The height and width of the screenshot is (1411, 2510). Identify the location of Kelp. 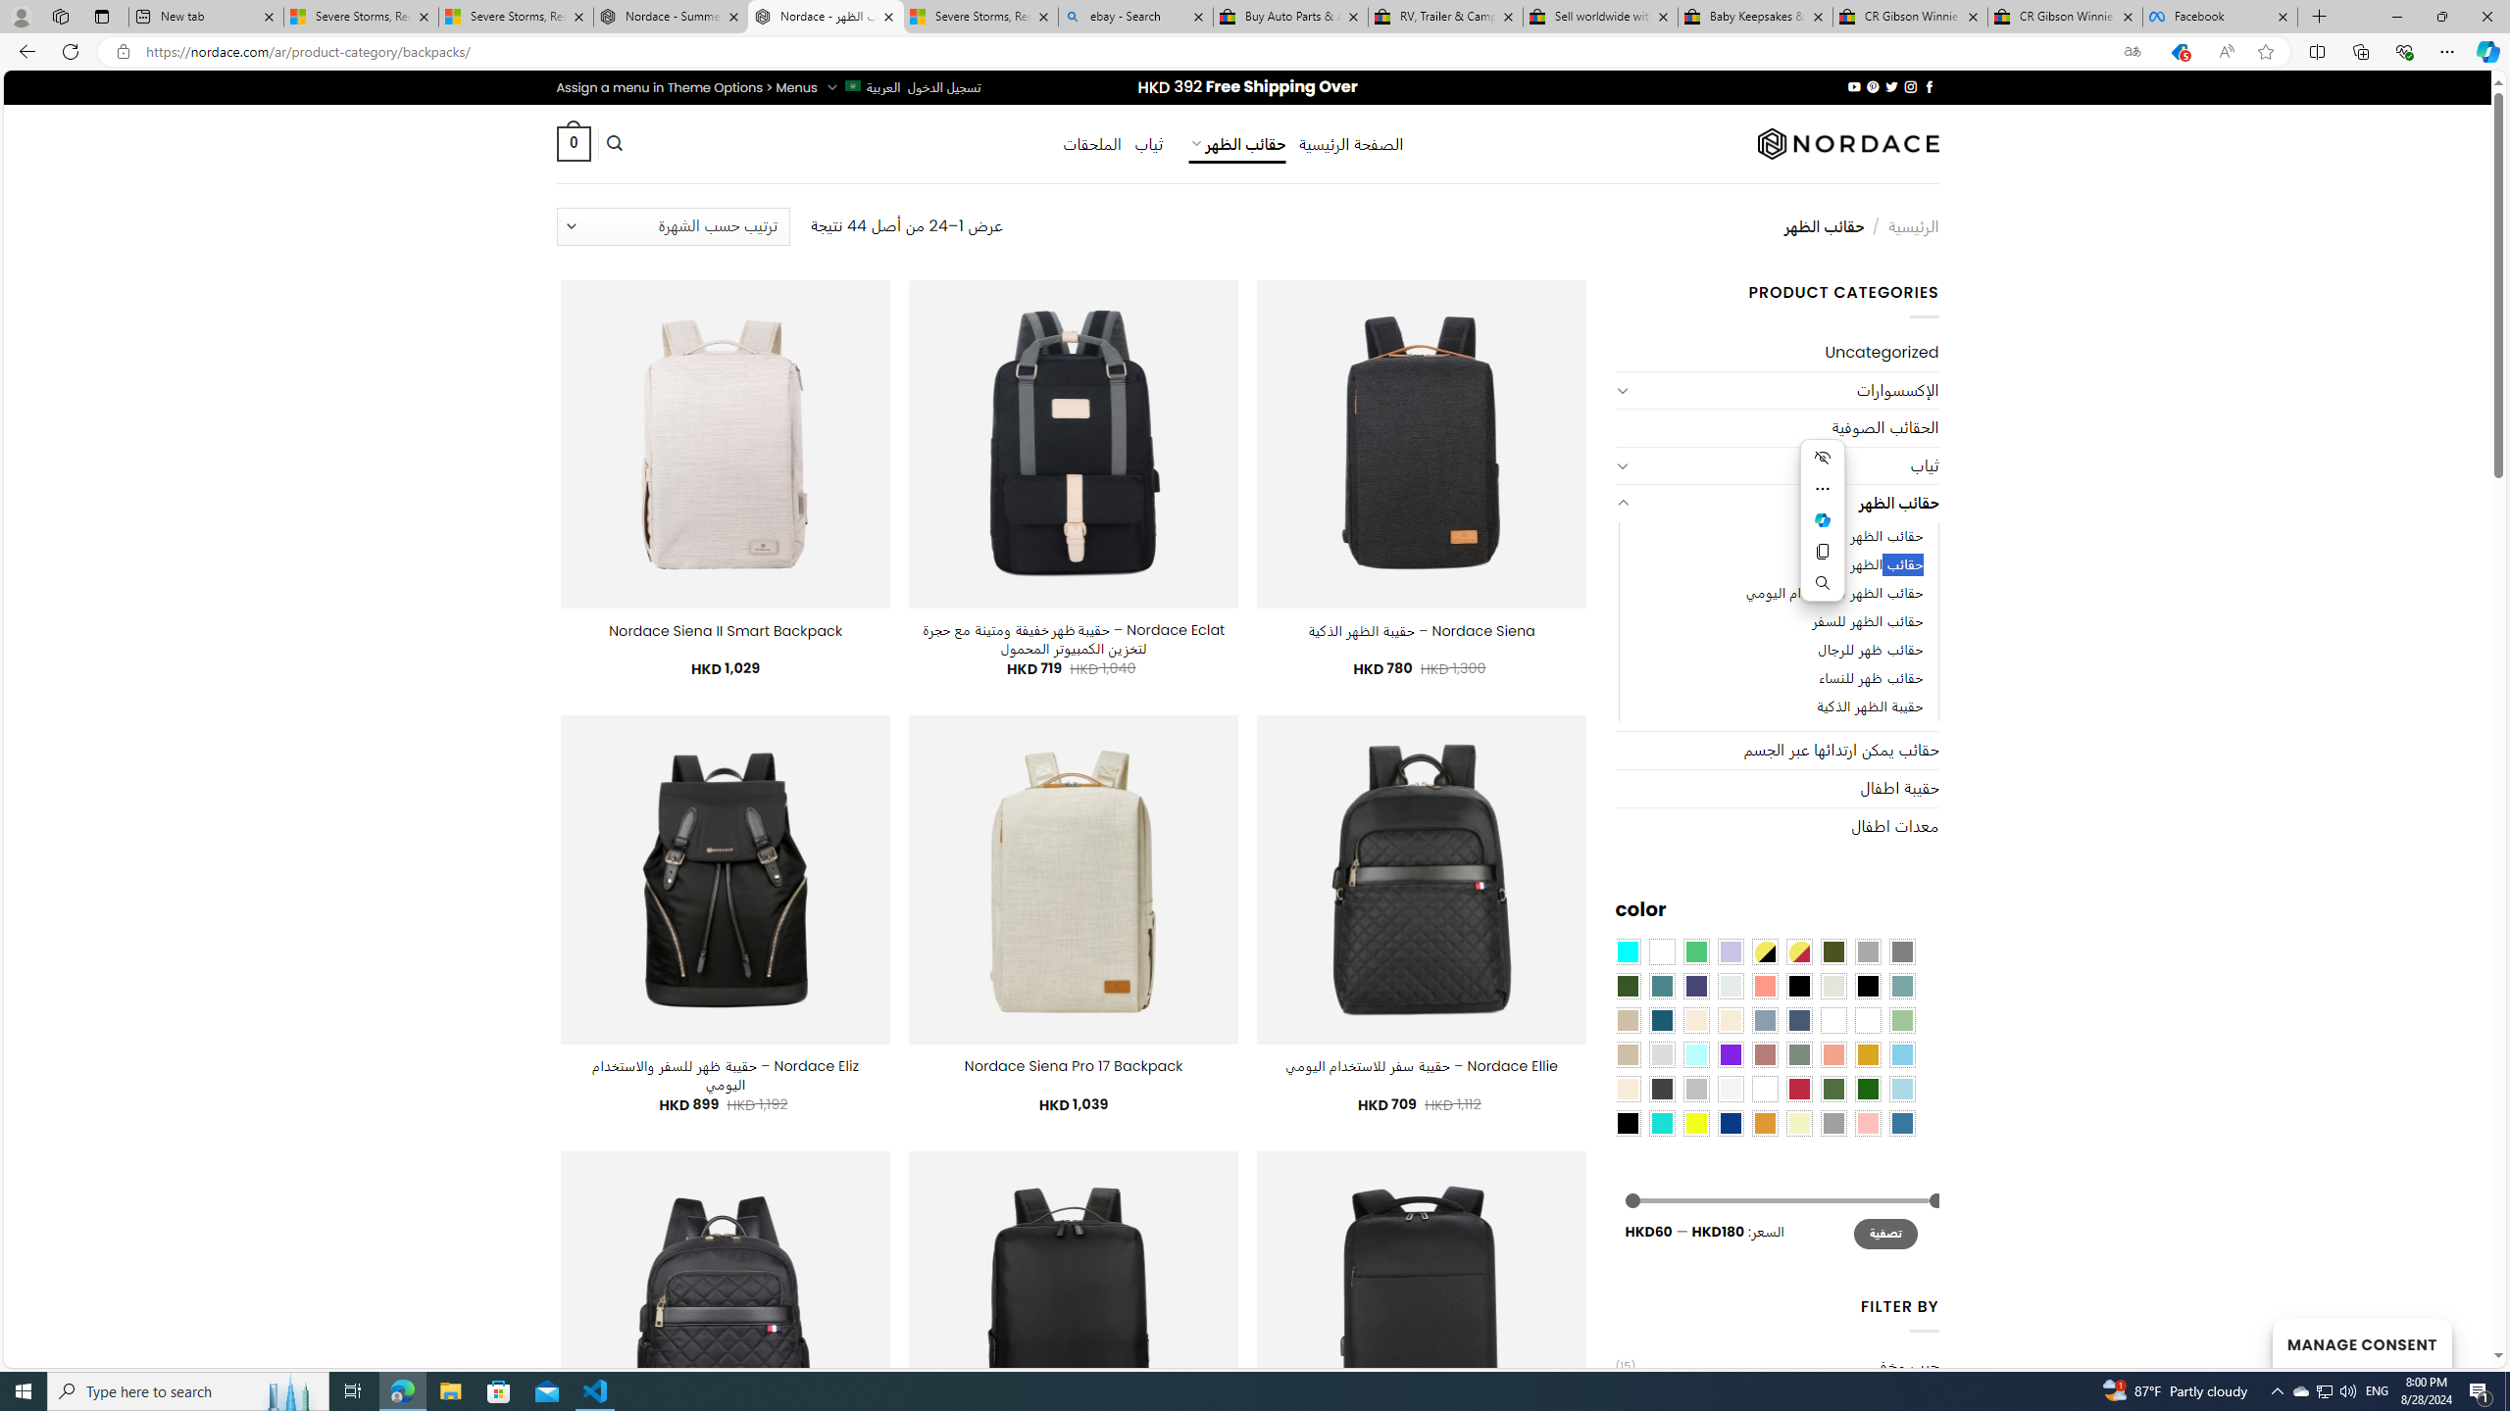
(1833, 1020).